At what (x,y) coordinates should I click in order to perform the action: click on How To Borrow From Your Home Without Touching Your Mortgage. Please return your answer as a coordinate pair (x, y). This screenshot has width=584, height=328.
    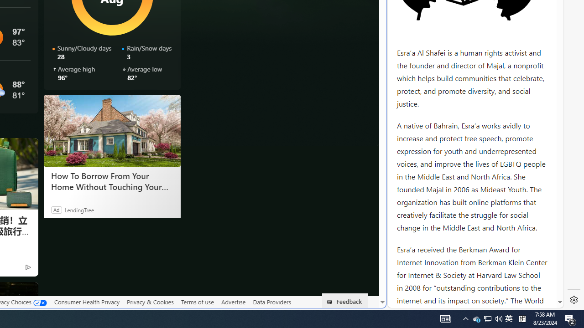
    Looking at the image, I should click on (111, 130).